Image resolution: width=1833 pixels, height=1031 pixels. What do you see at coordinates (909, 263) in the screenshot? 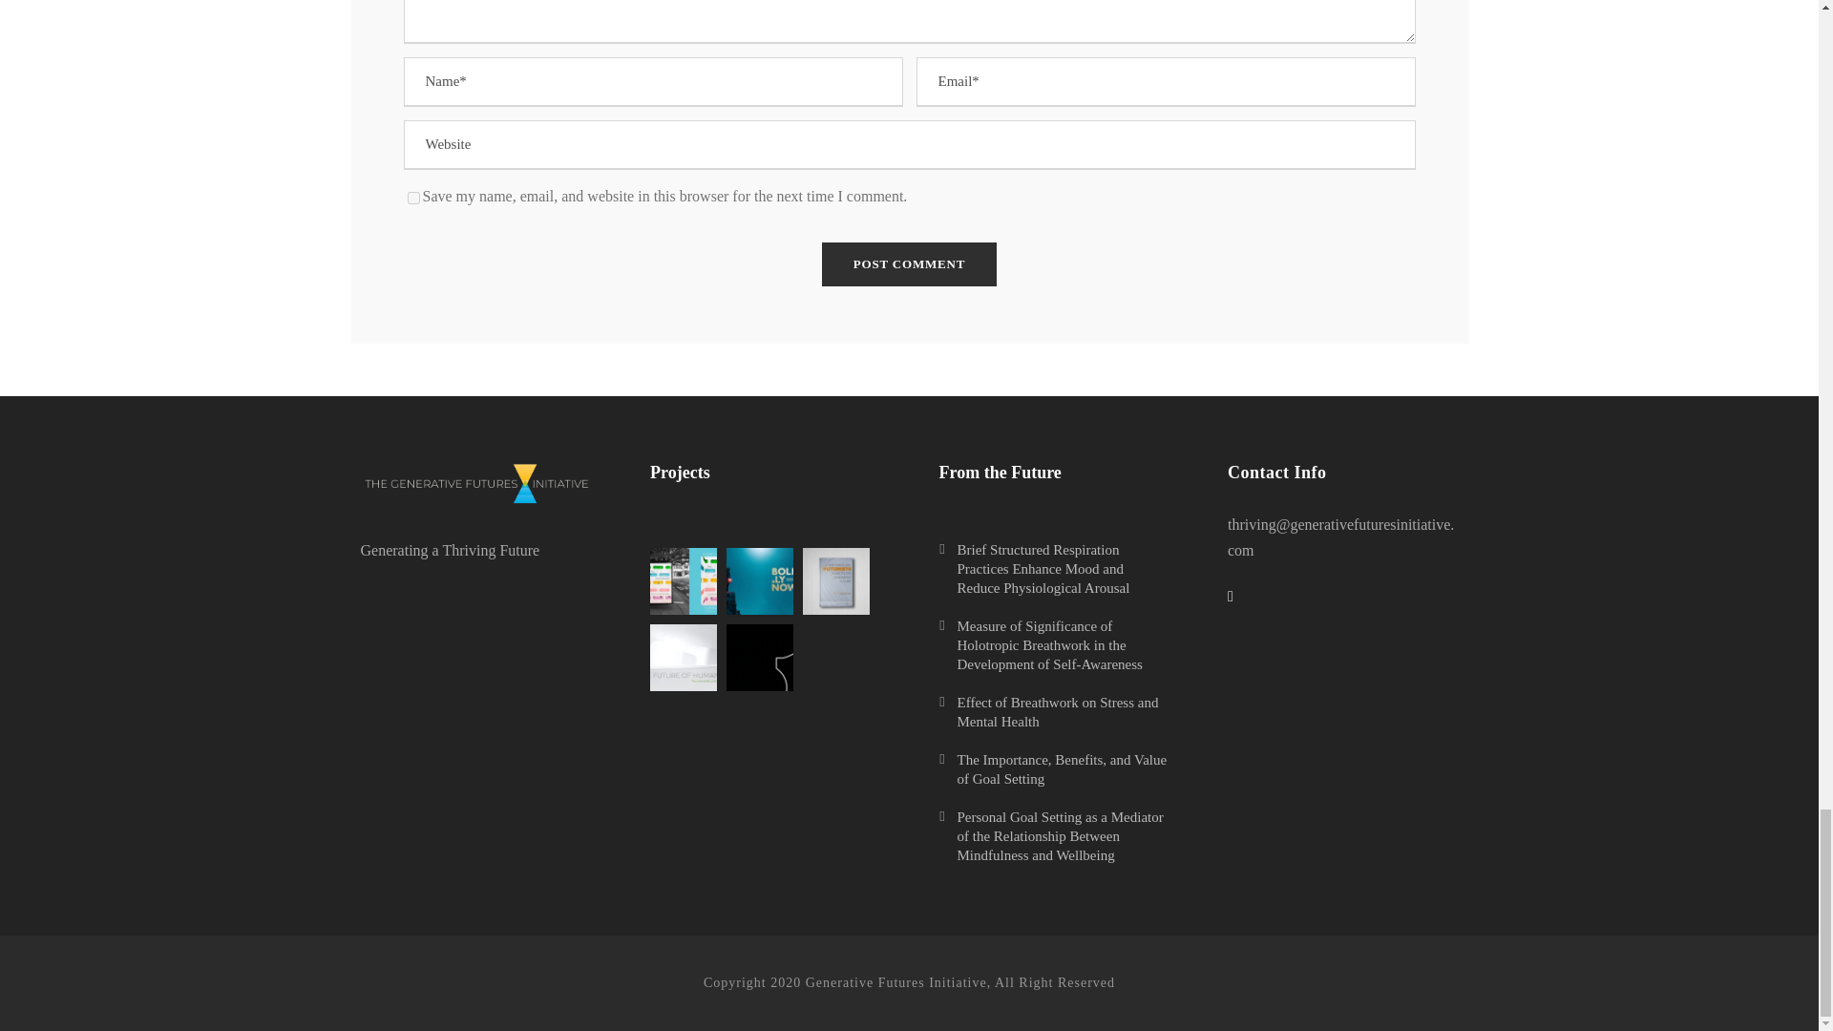
I see `Post Comment` at bounding box center [909, 263].